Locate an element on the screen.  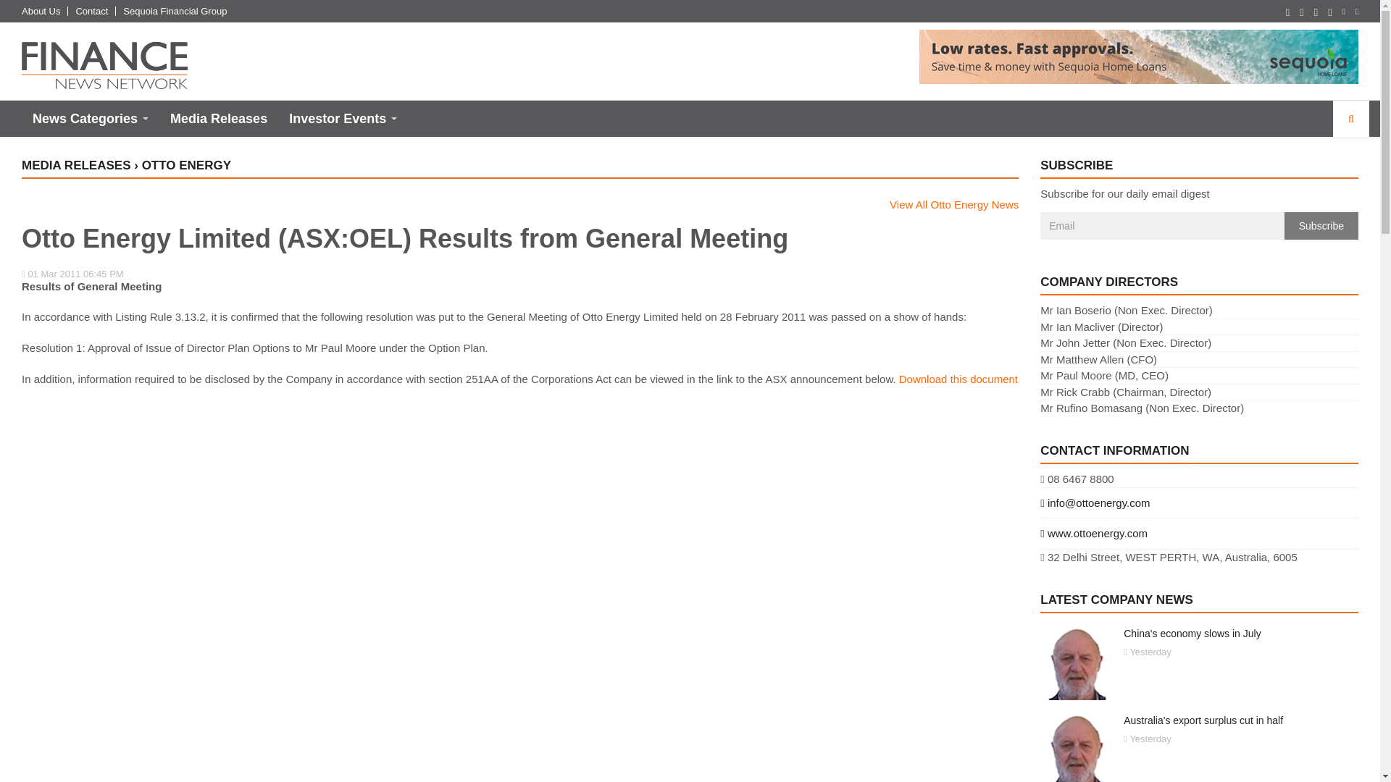
Sequoia Financial Group is located at coordinates (175, 11).